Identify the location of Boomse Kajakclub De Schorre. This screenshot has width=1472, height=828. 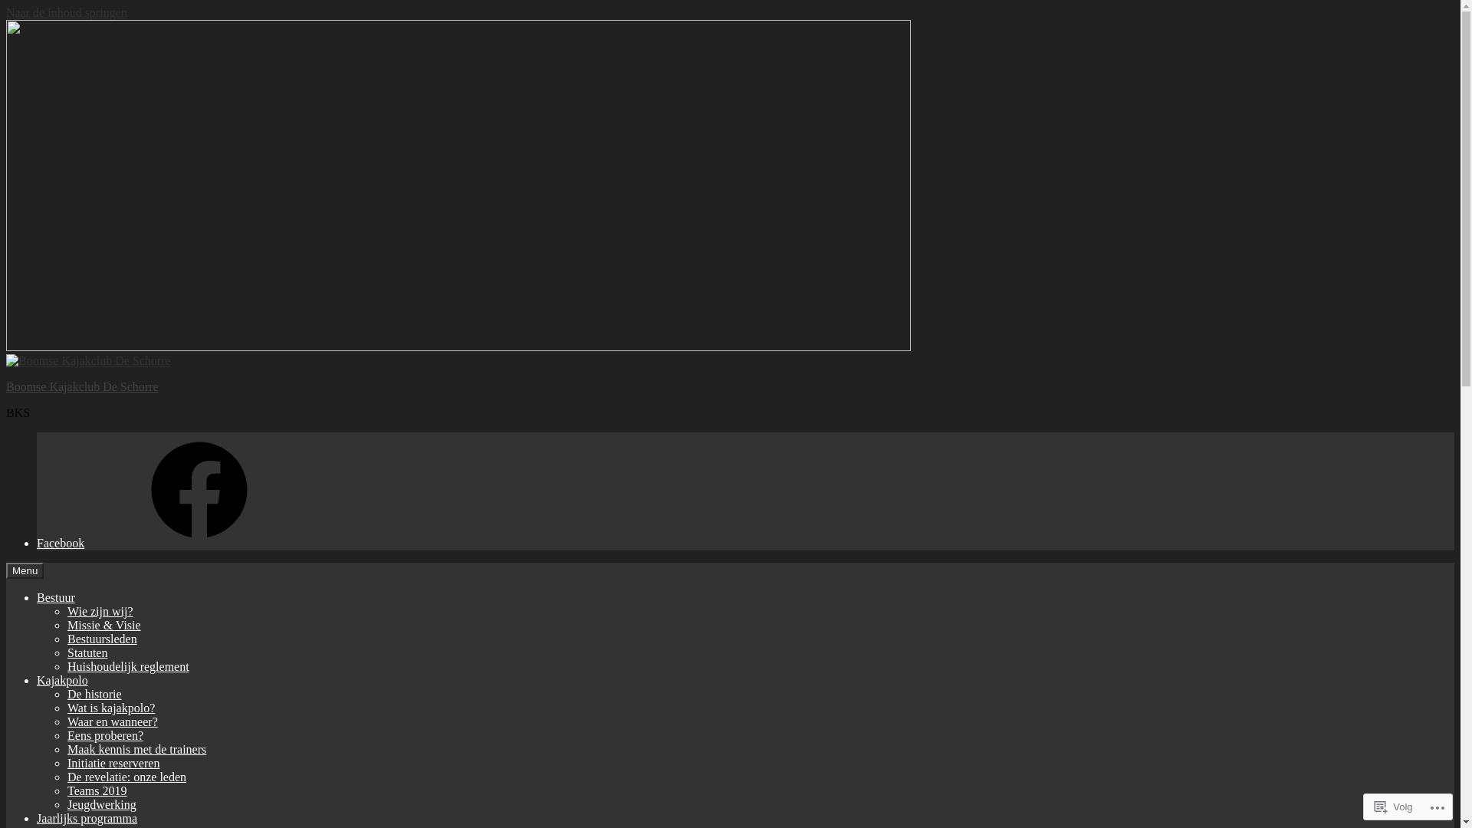
(83, 386).